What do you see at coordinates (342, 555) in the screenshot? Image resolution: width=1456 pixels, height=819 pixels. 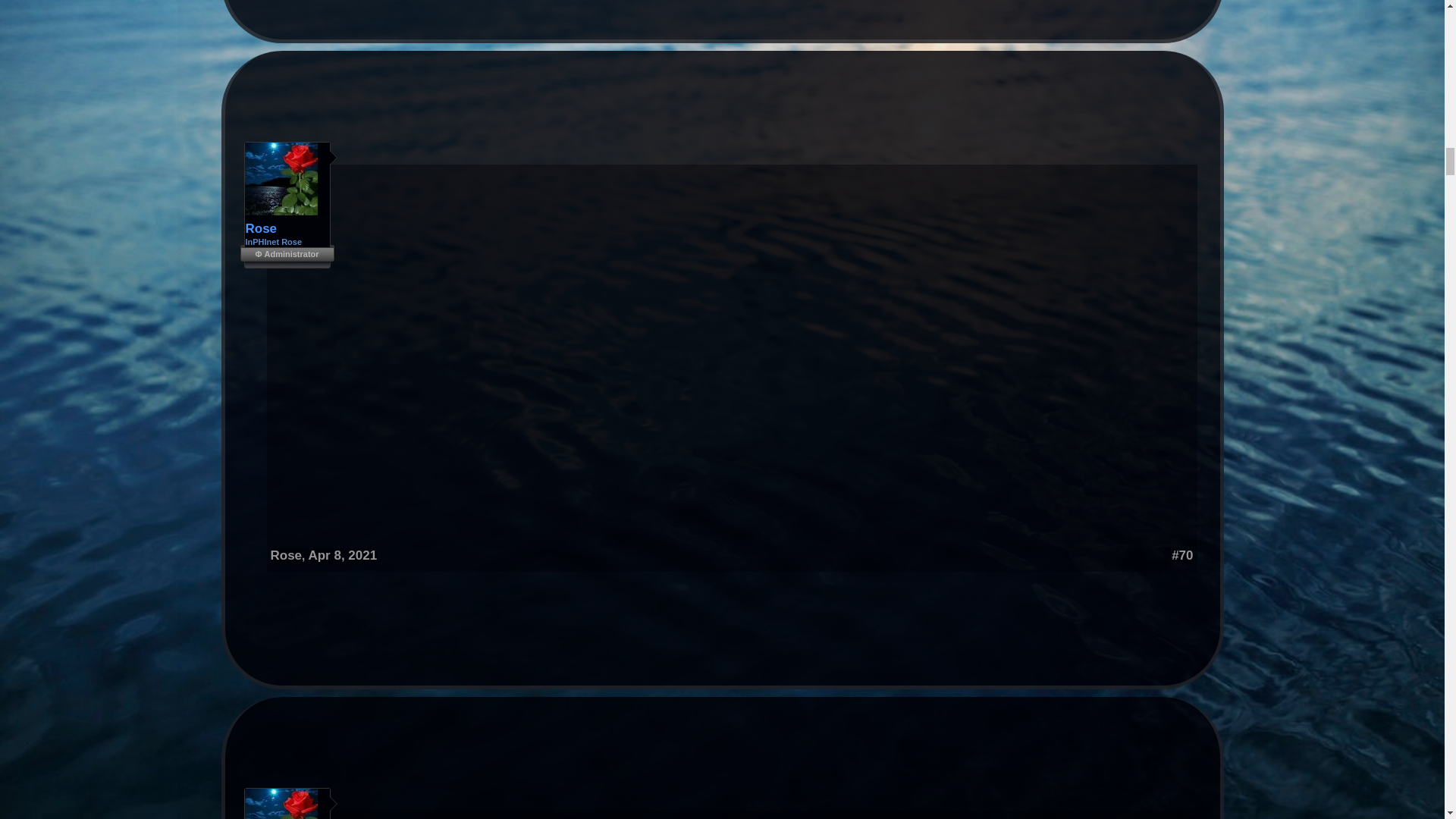 I see `Permalink` at bounding box center [342, 555].